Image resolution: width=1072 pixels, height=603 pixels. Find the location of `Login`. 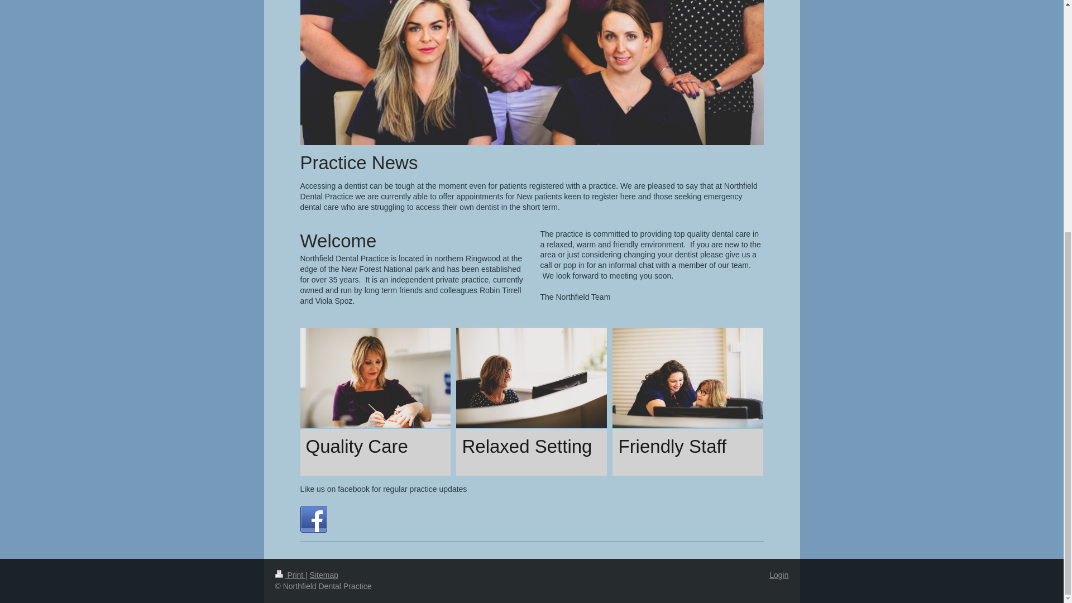

Login is located at coordinates (778, 575).